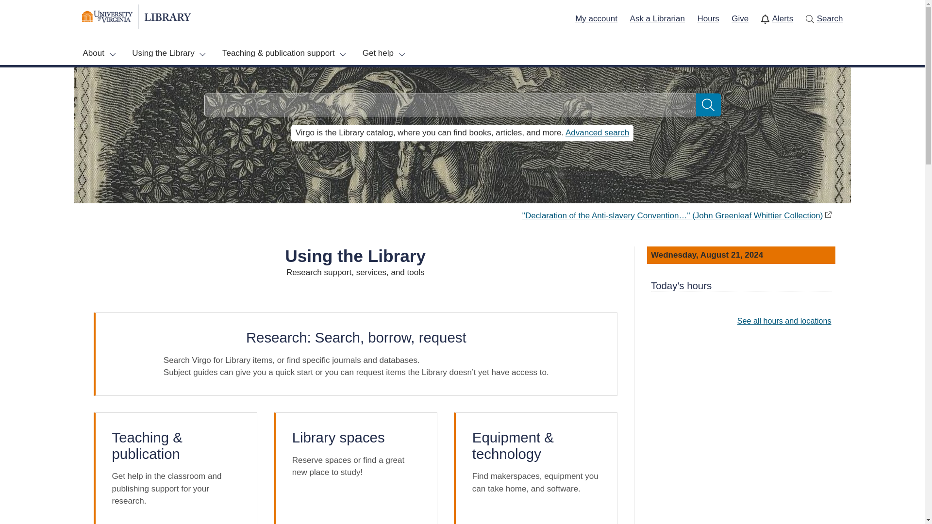  I want to click on Search, so click(828, 18).